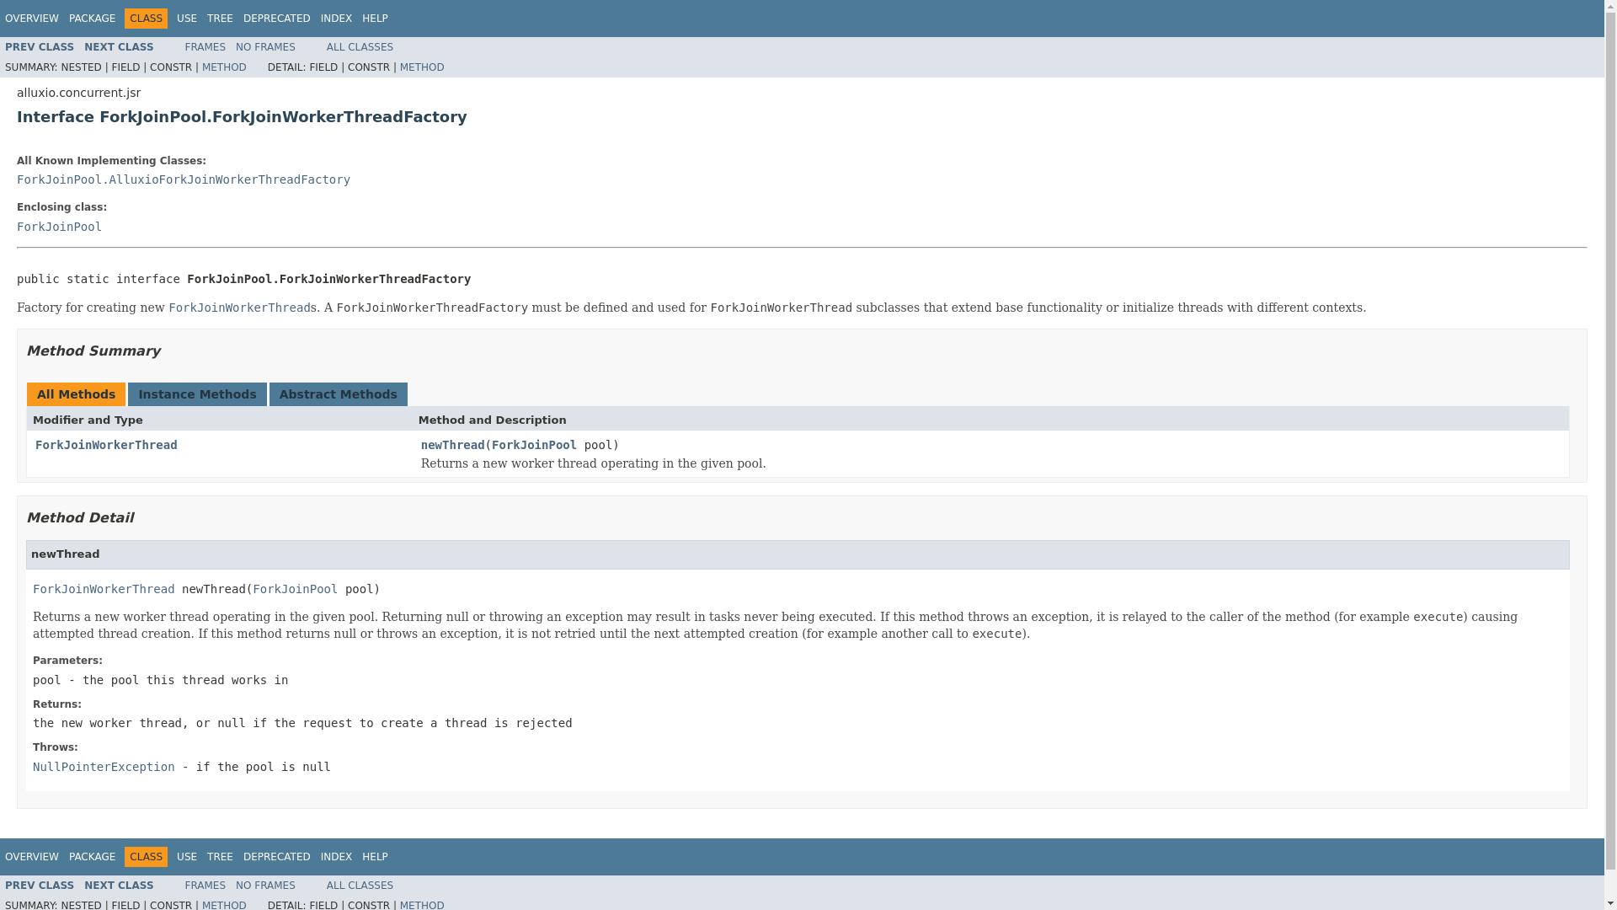 The height and width of the screenshot is (910, 1617). What do you see at coordinates (103, 767) in the screenshot?
I see `class or interface in java.lang` at bounding box center [103, 767].